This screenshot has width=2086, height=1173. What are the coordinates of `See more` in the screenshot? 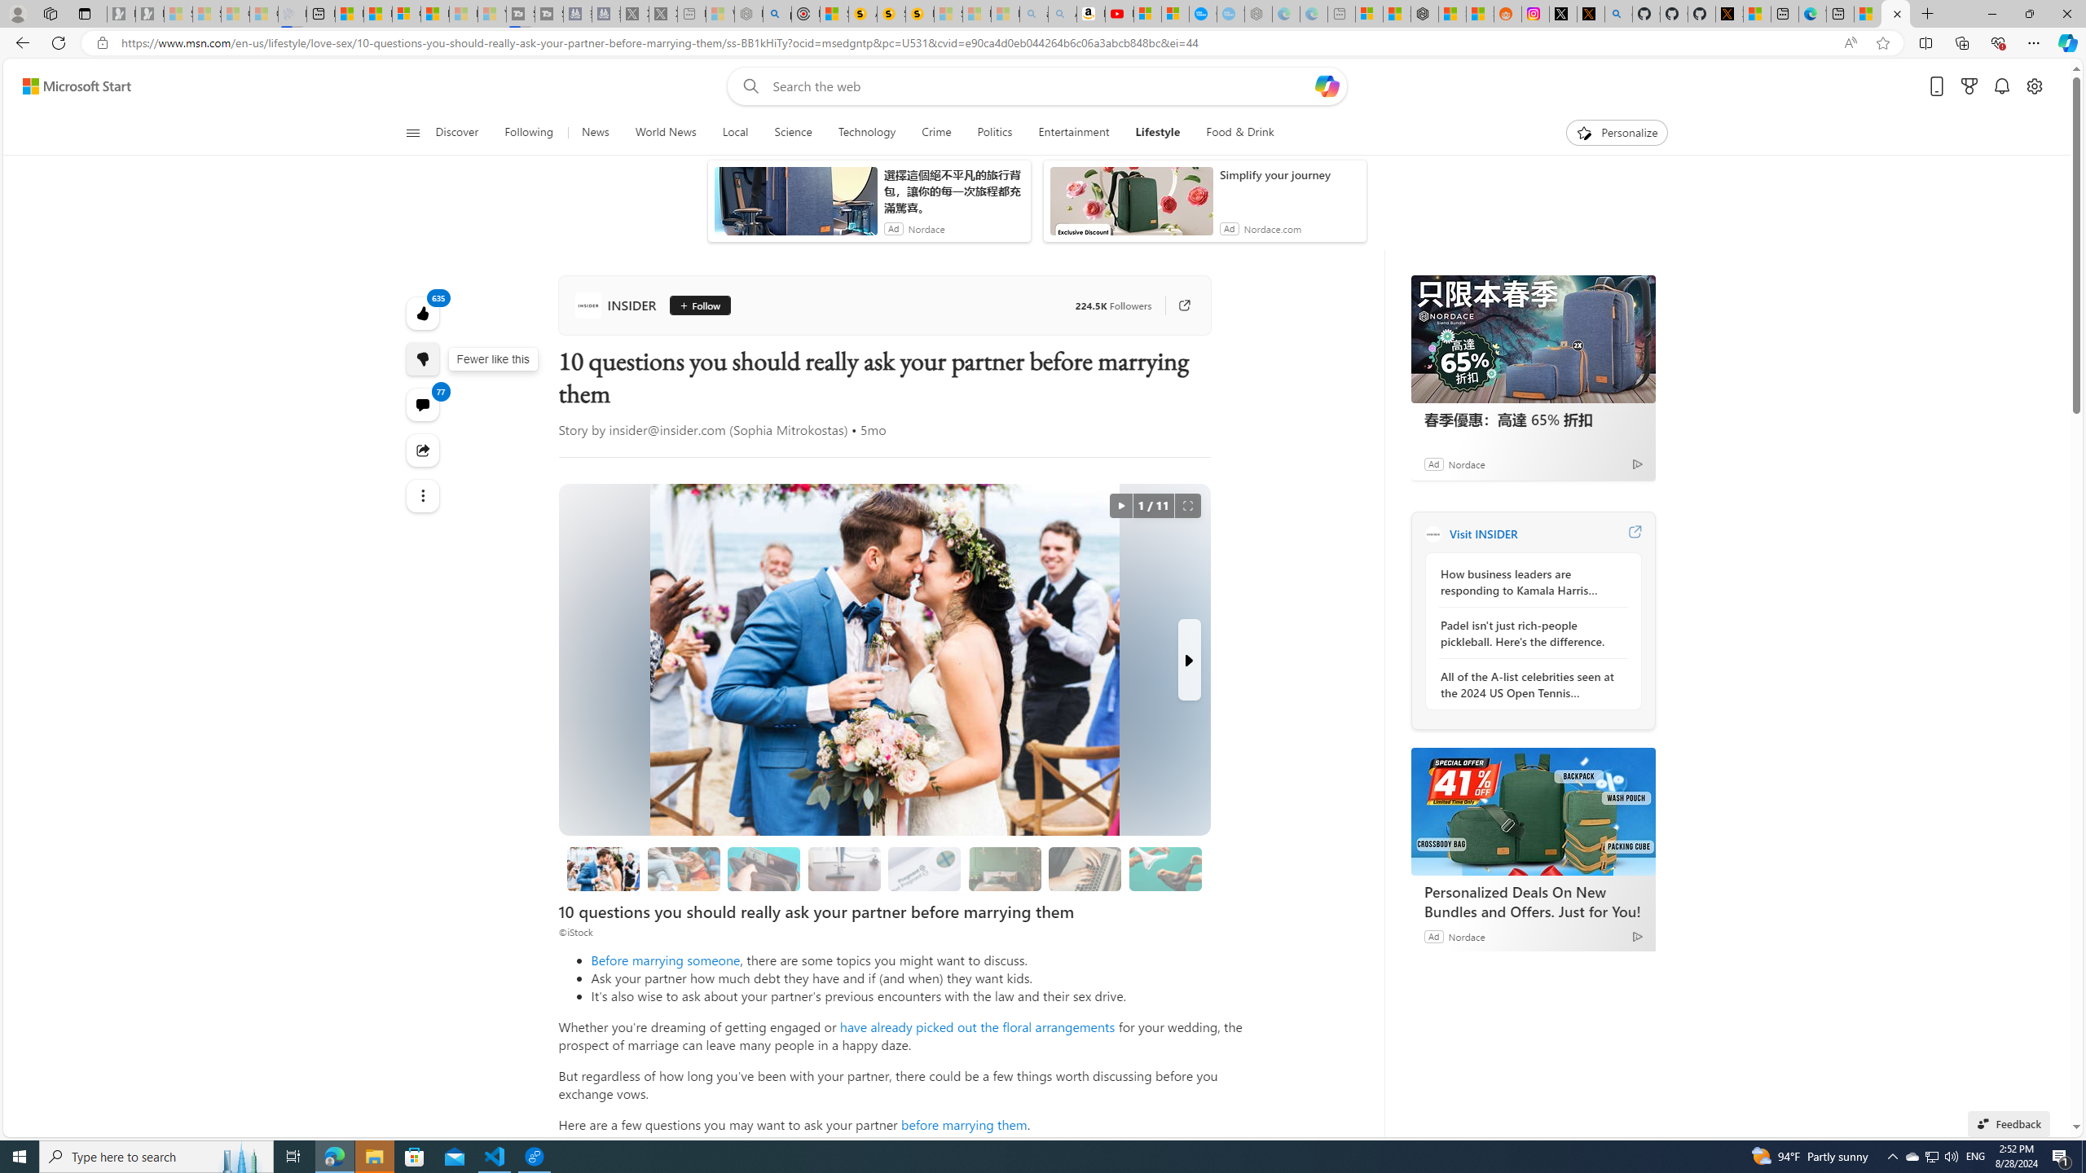 It's located at (424, 495).